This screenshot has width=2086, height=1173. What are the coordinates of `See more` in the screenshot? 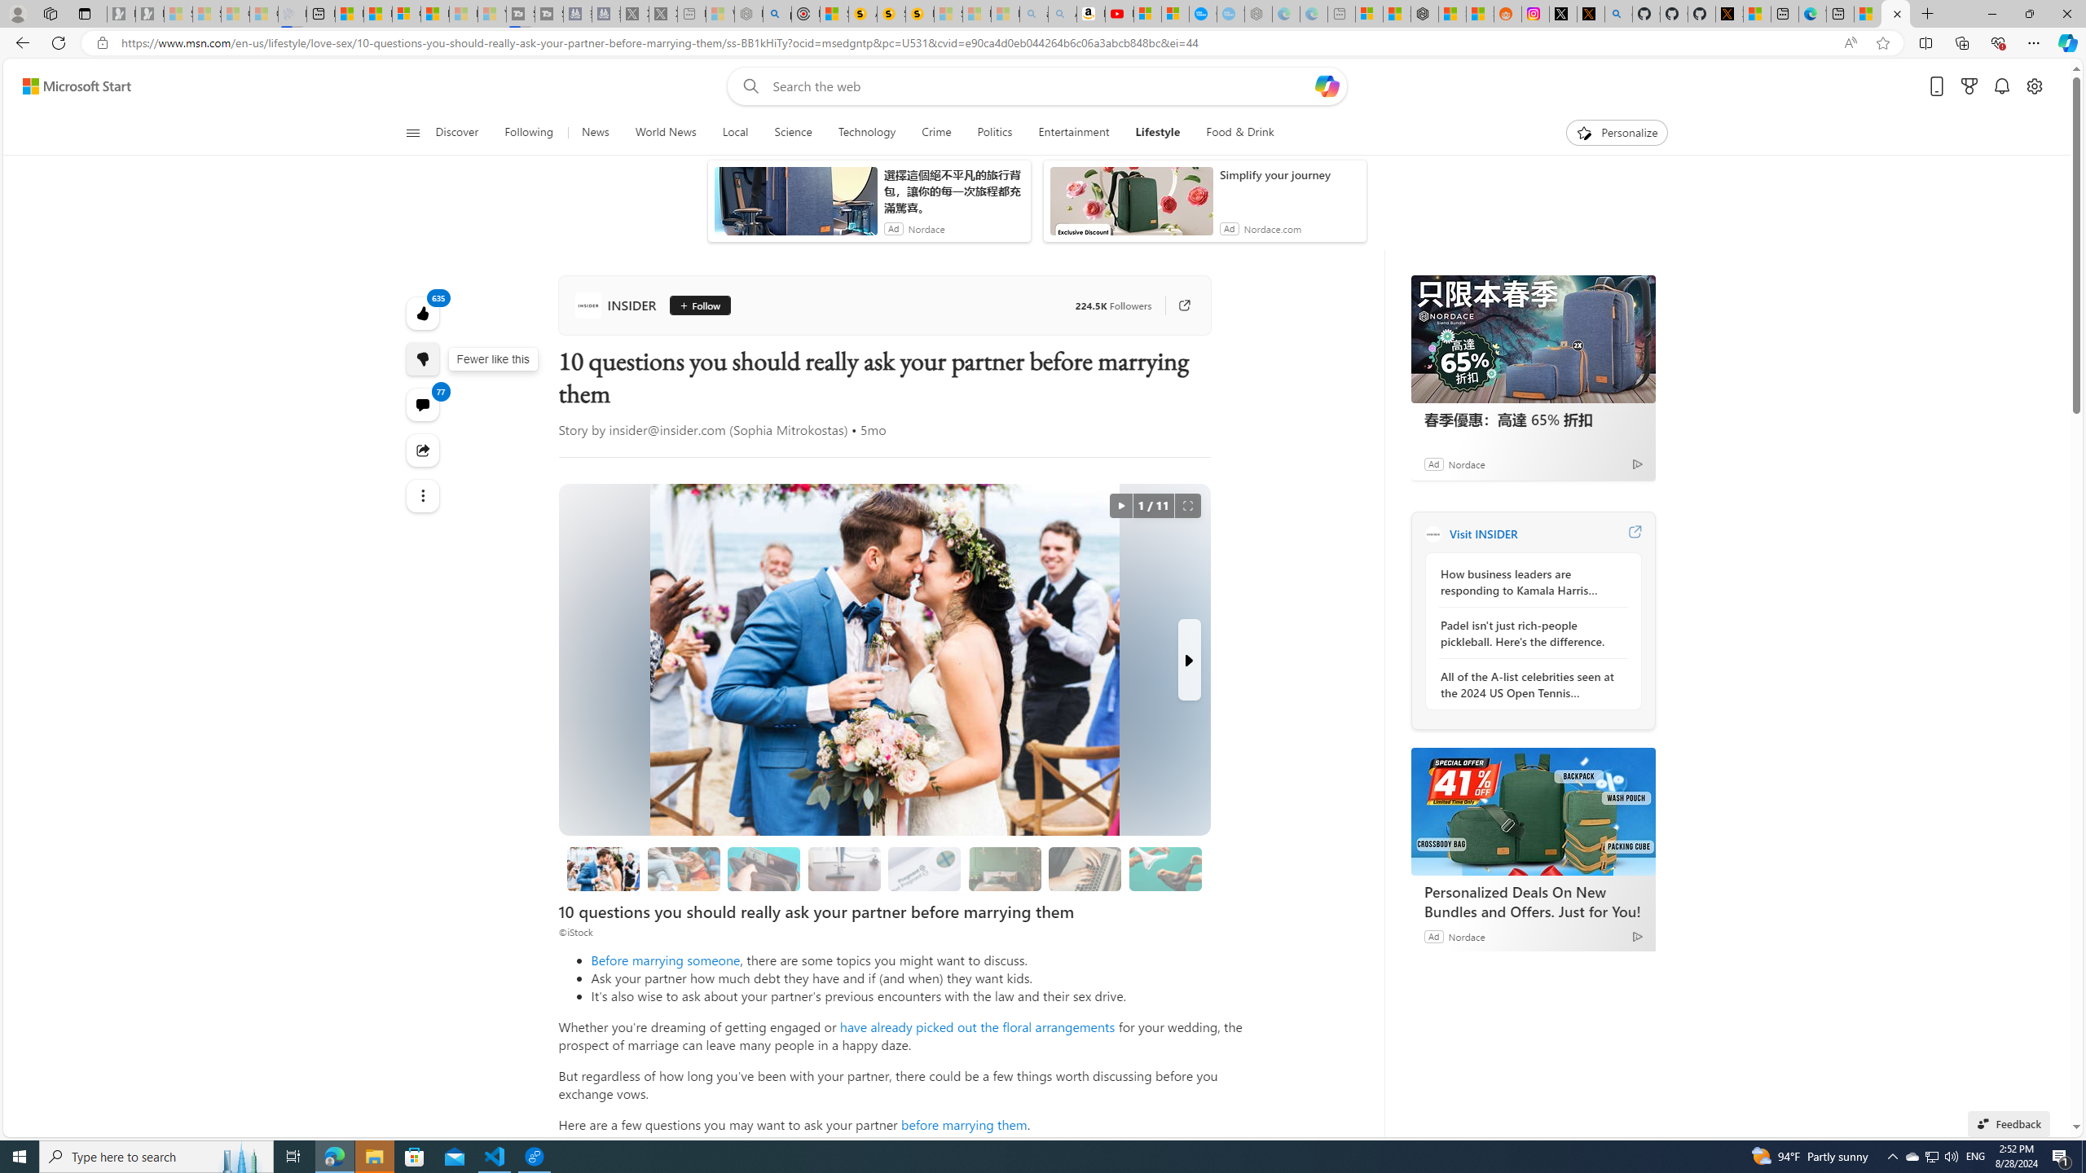 It's located at (424, 495).